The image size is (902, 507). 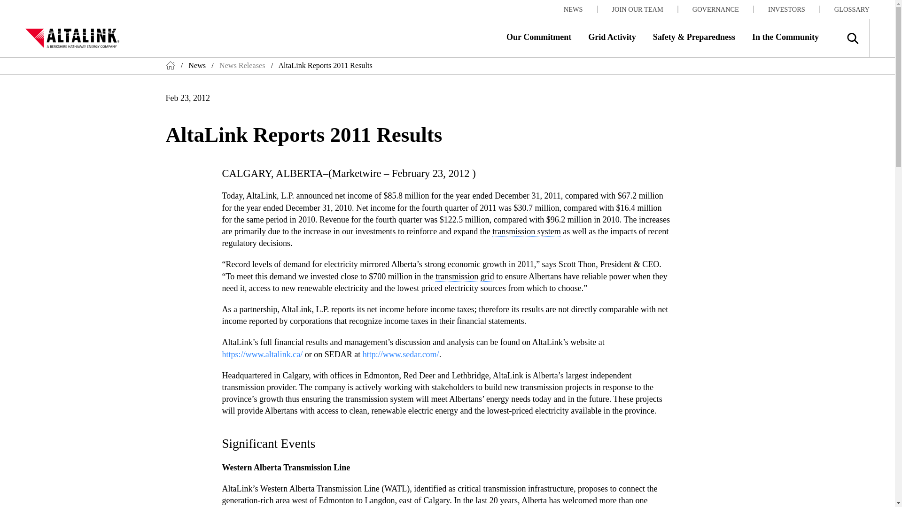 What do you see at coordinates (197, 66) in the screenshot?
I see `News` at bounding box center [197, 66].